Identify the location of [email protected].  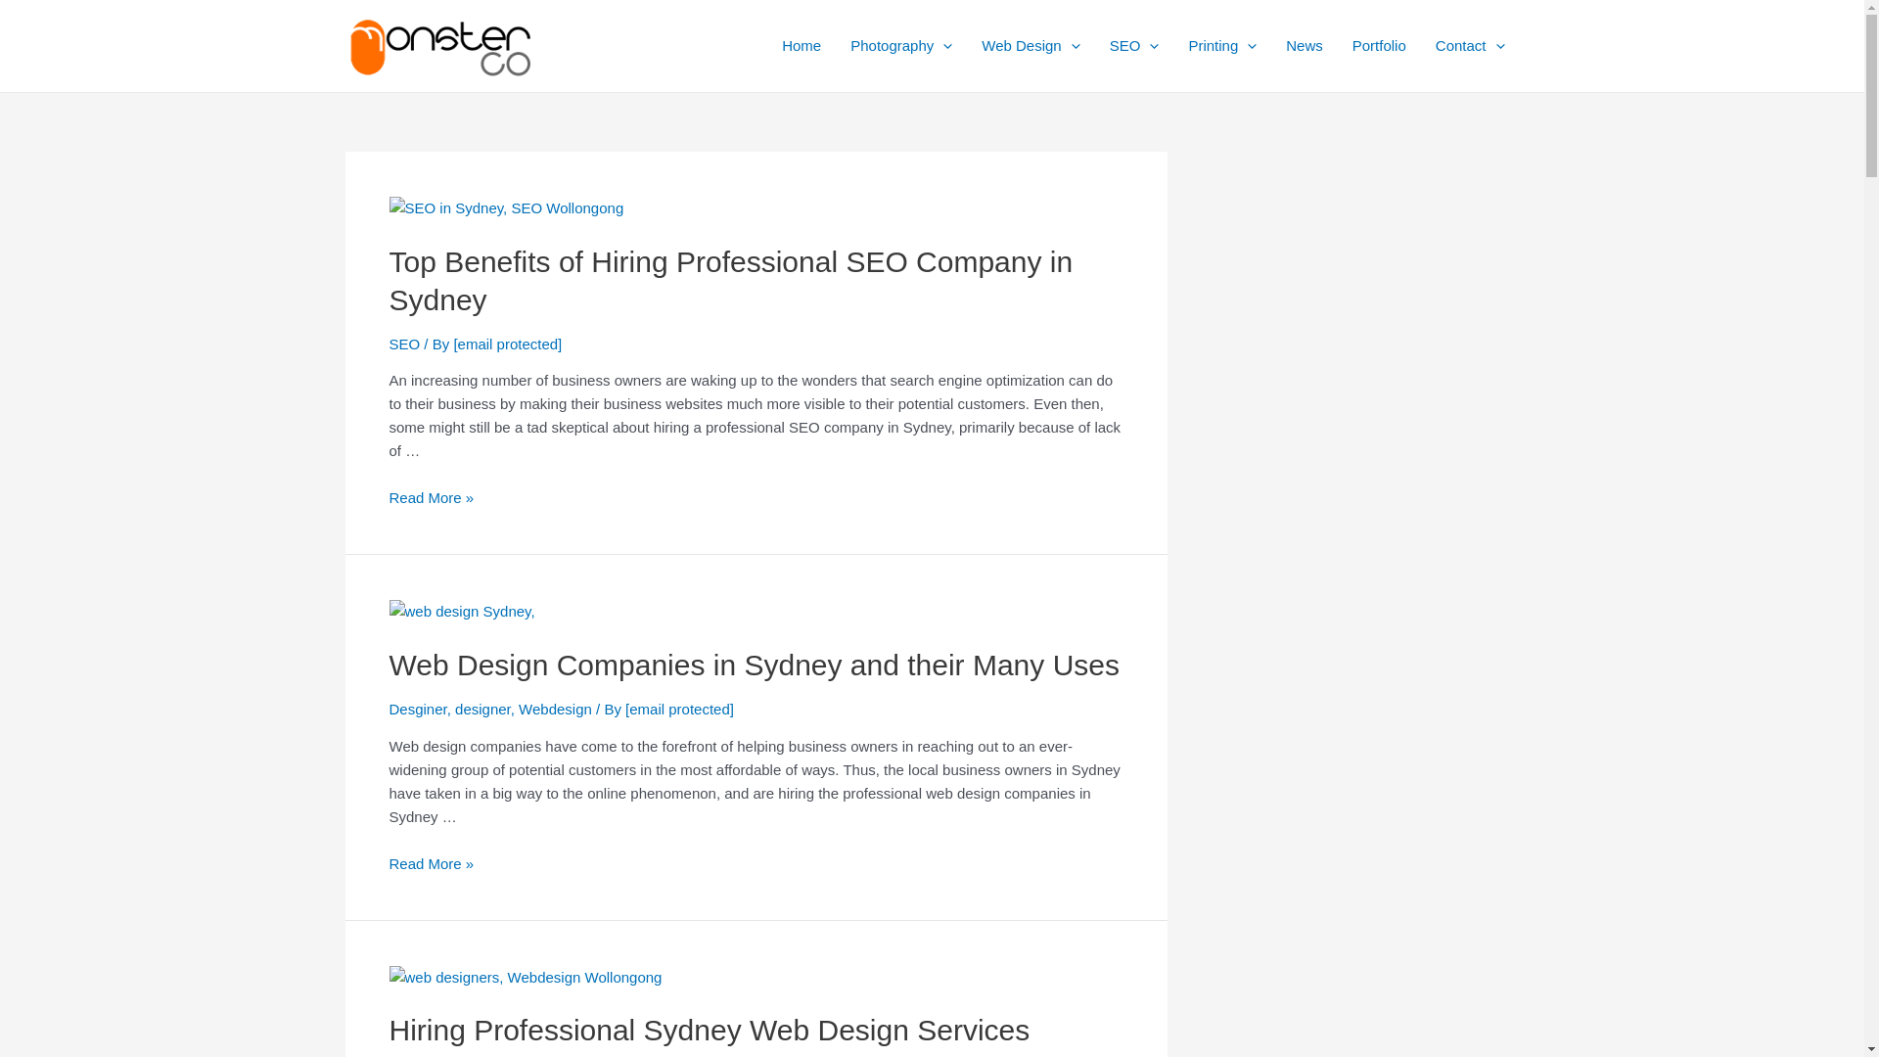
(679, 709).